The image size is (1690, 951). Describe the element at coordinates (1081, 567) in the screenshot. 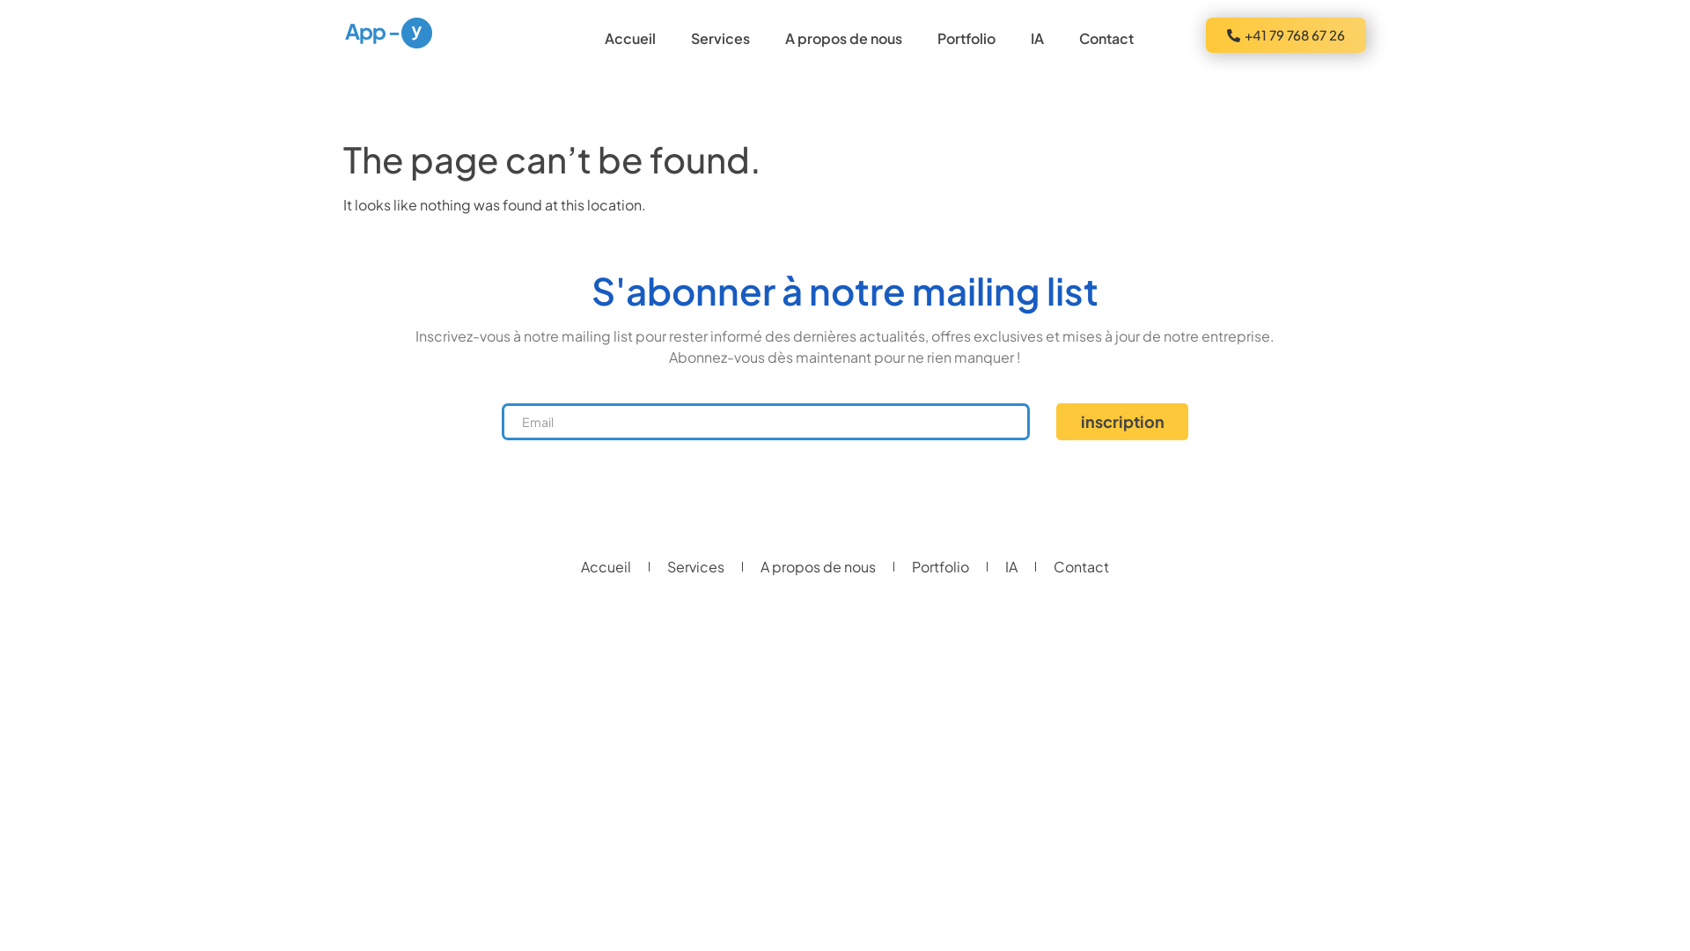

I see `Contact` at that location.